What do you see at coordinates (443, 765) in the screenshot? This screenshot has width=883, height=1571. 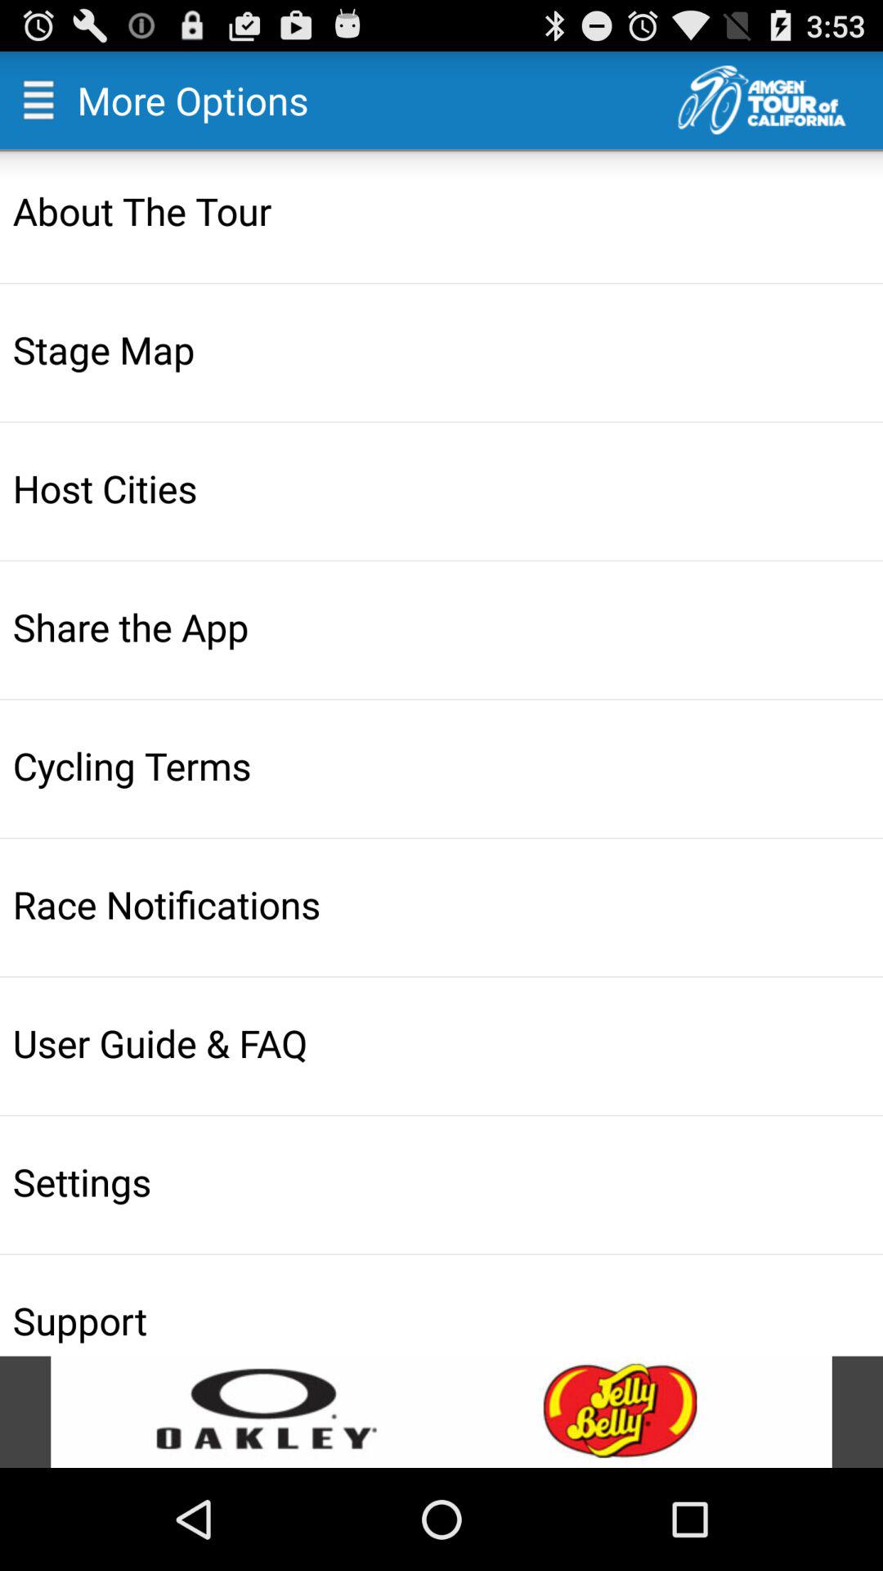 I see `click item below share the app item` at bounding box center [443, 765].